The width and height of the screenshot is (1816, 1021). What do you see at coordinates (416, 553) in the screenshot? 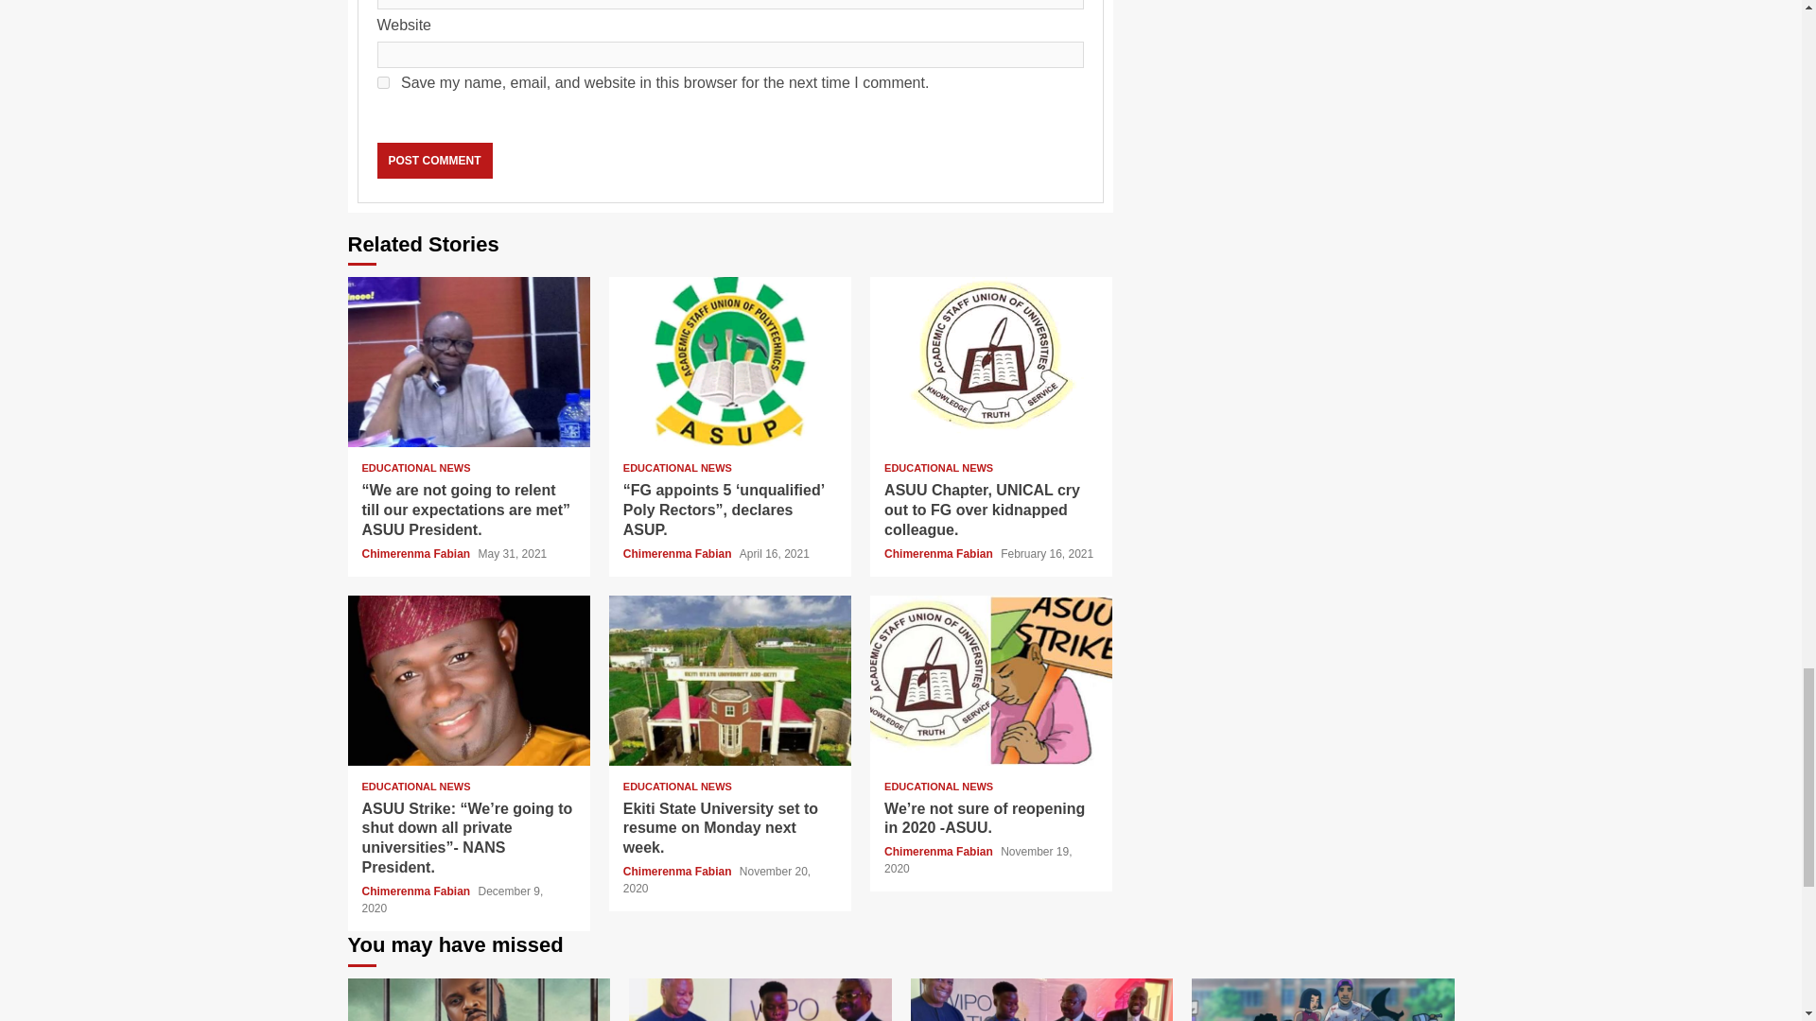
I see `Chimerenma Fabian` at bounding box center [416, 553].